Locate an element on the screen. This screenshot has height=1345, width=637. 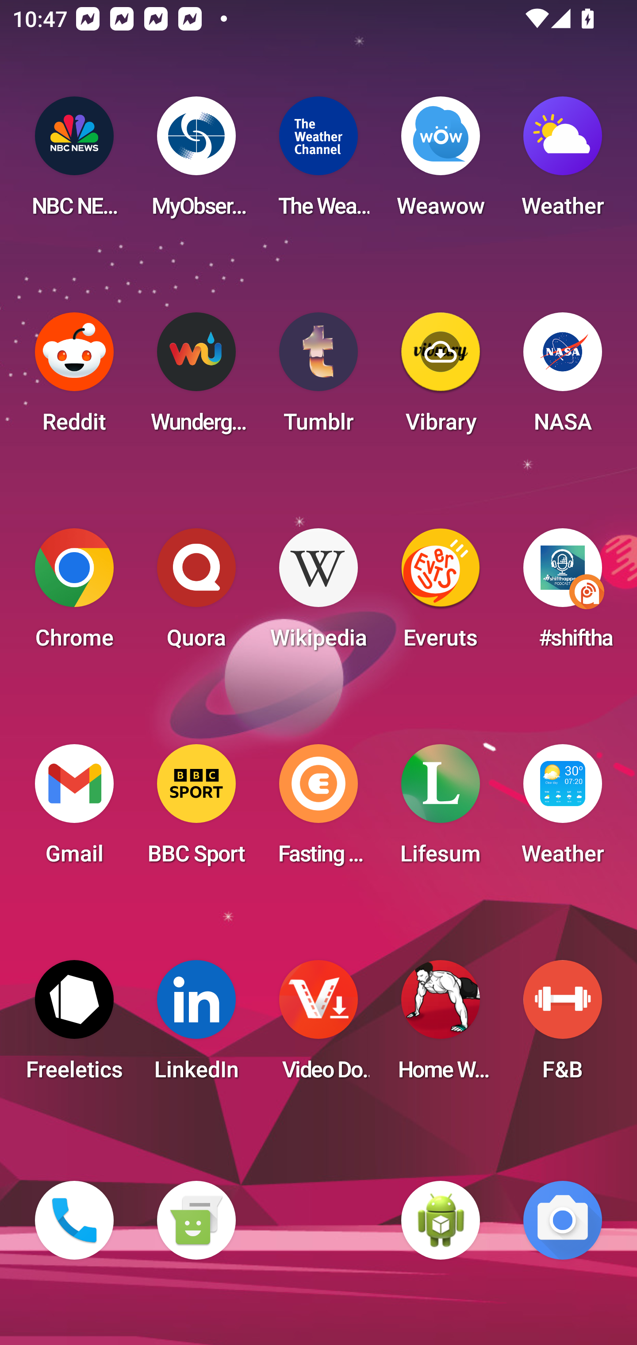
#shifthappens in the Digital Workplace Podcast is located at coordinates (563, 594).